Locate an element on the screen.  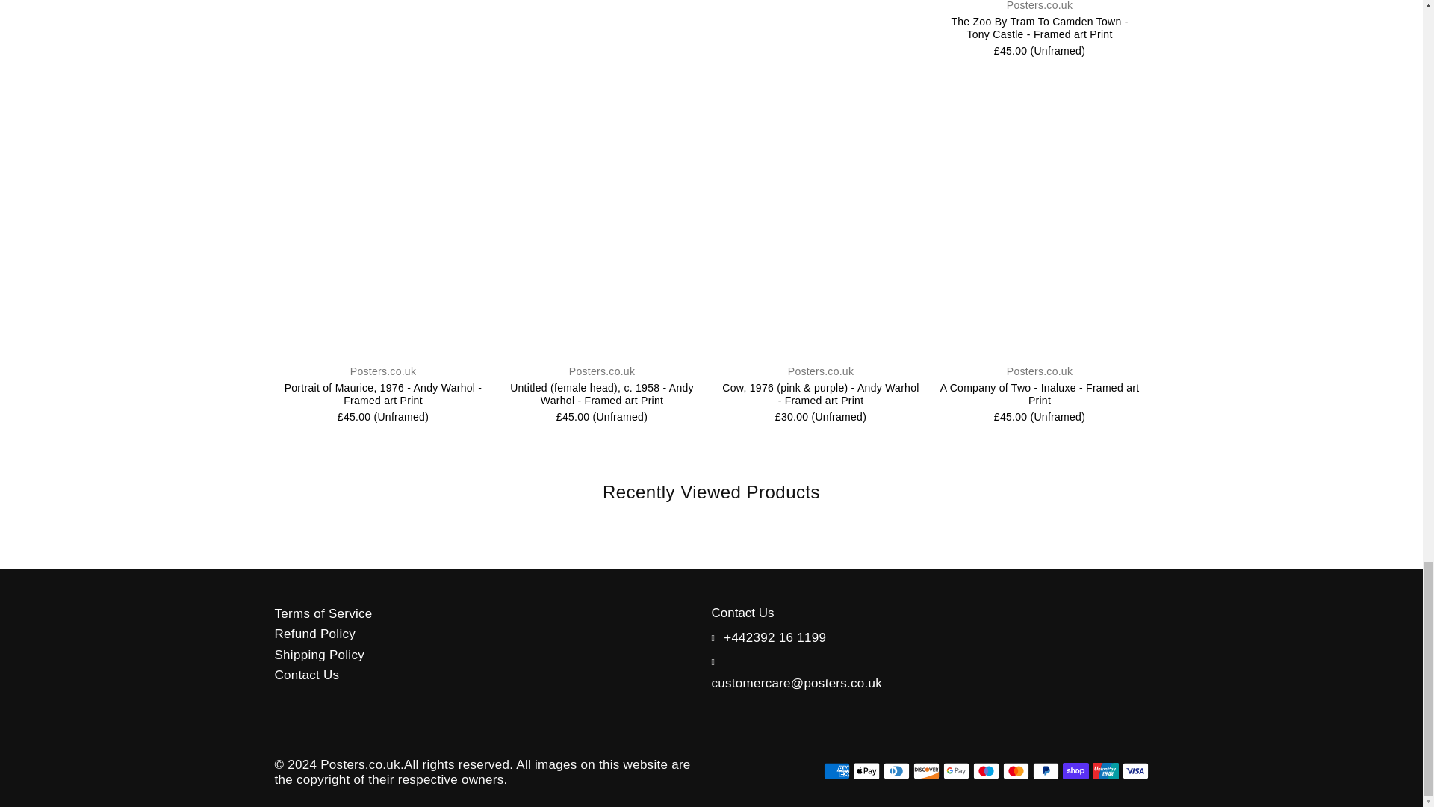
Discover is located at coordinates (925, 771).